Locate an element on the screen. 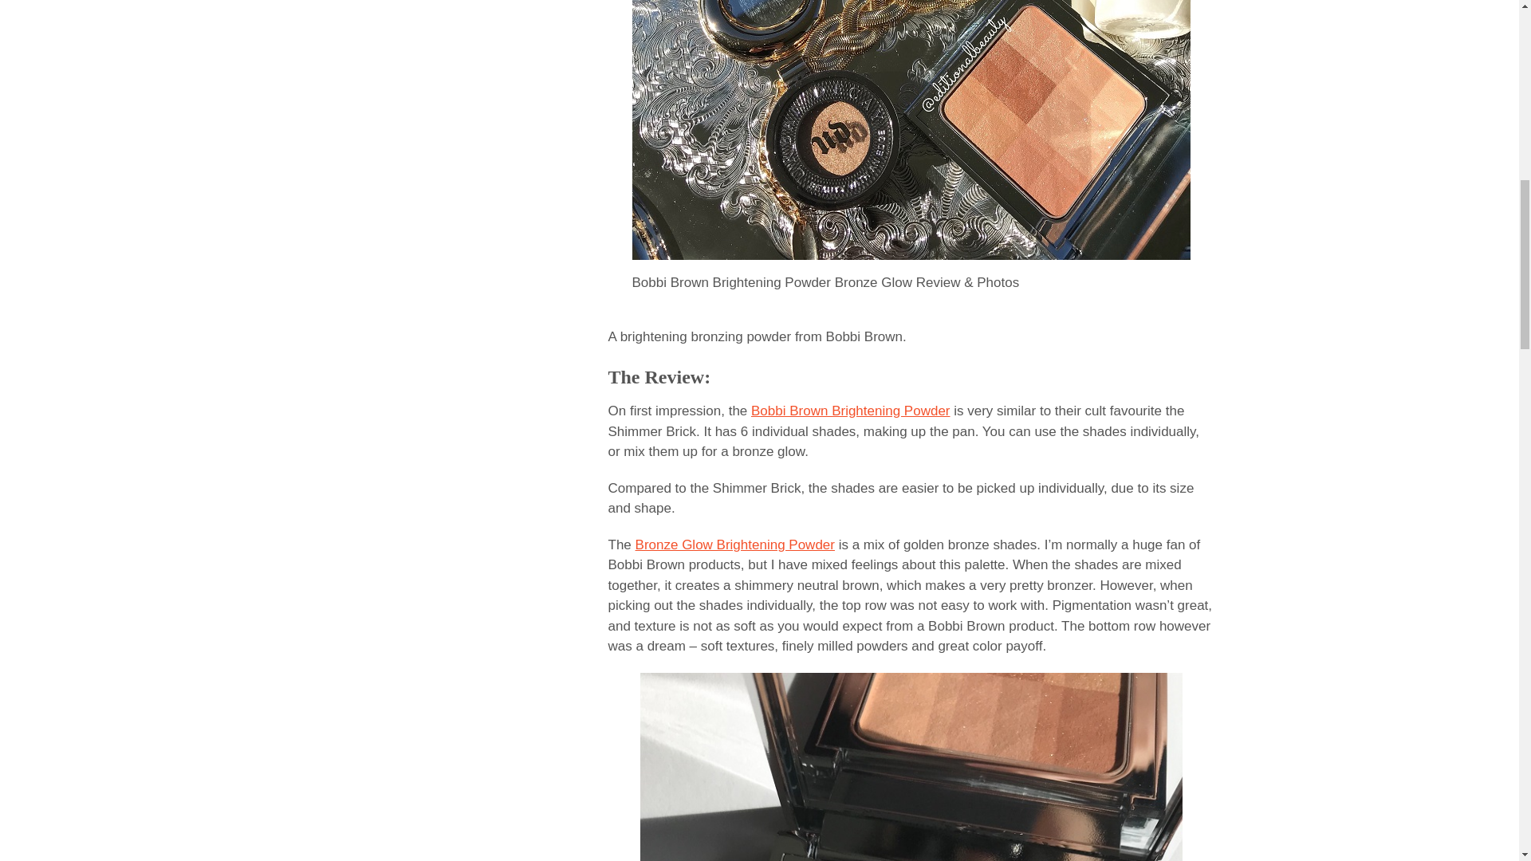  Bobbi Brown Brightening Powder is located at coordinates (850, 411).